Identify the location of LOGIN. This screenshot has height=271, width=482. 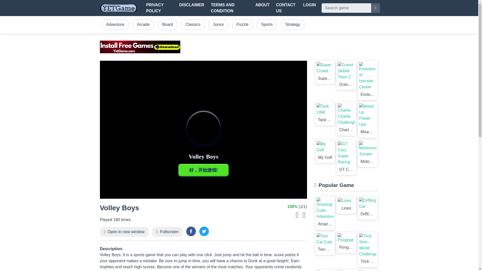
(310, 5).